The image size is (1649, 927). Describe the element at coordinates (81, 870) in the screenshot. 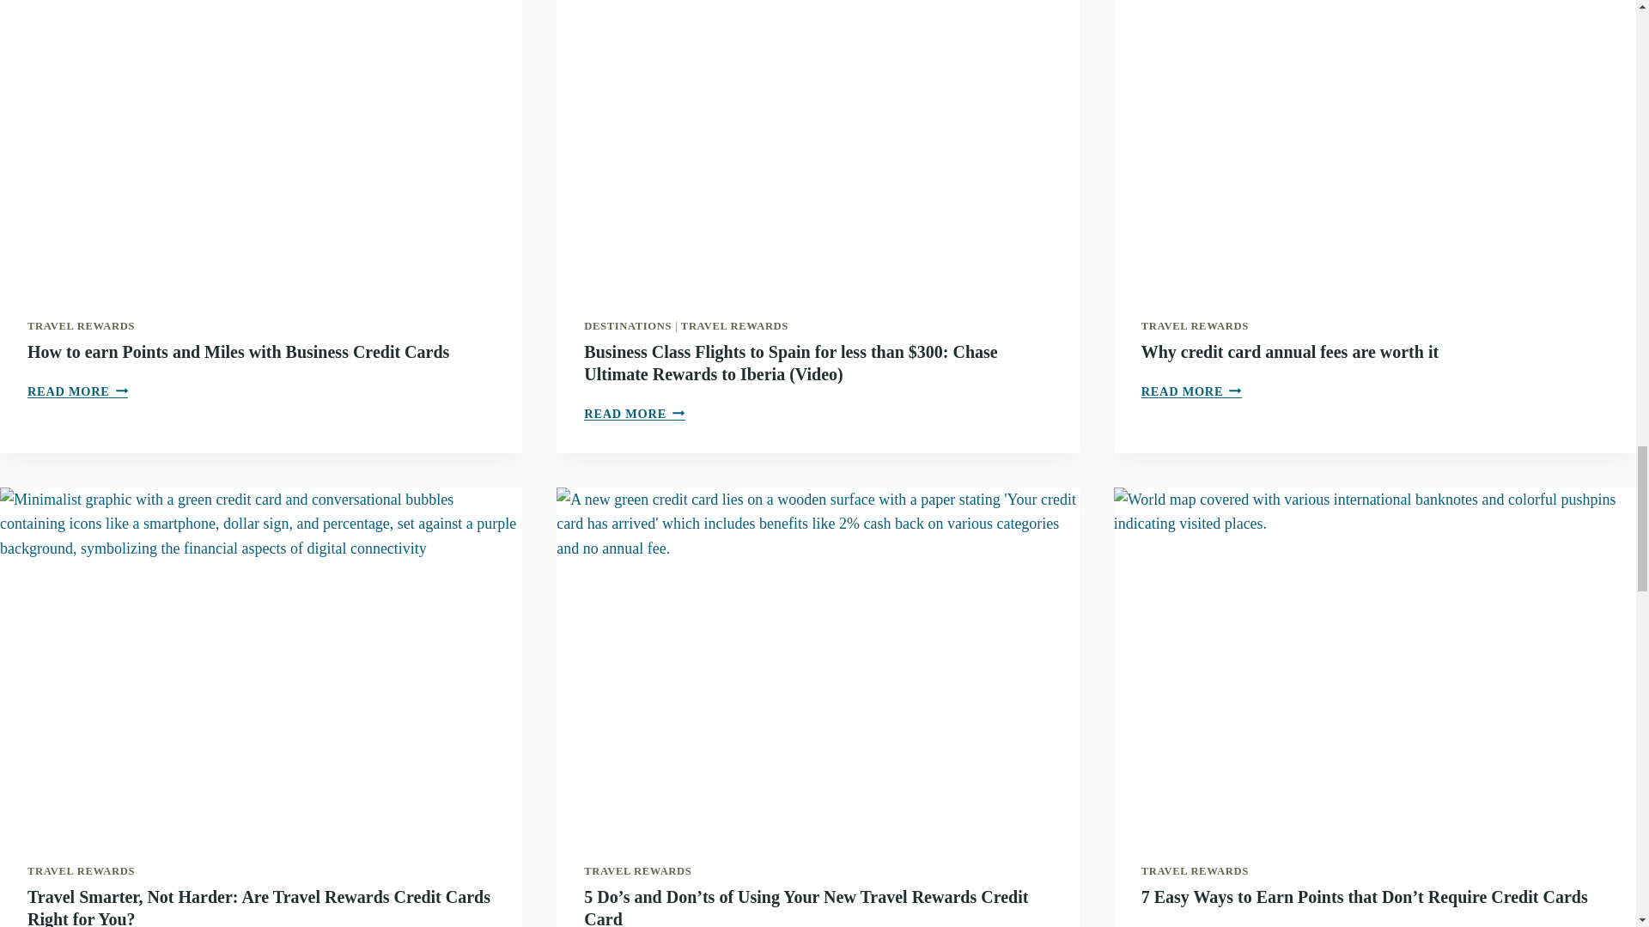

I see `DESTINATIONS` at that location.